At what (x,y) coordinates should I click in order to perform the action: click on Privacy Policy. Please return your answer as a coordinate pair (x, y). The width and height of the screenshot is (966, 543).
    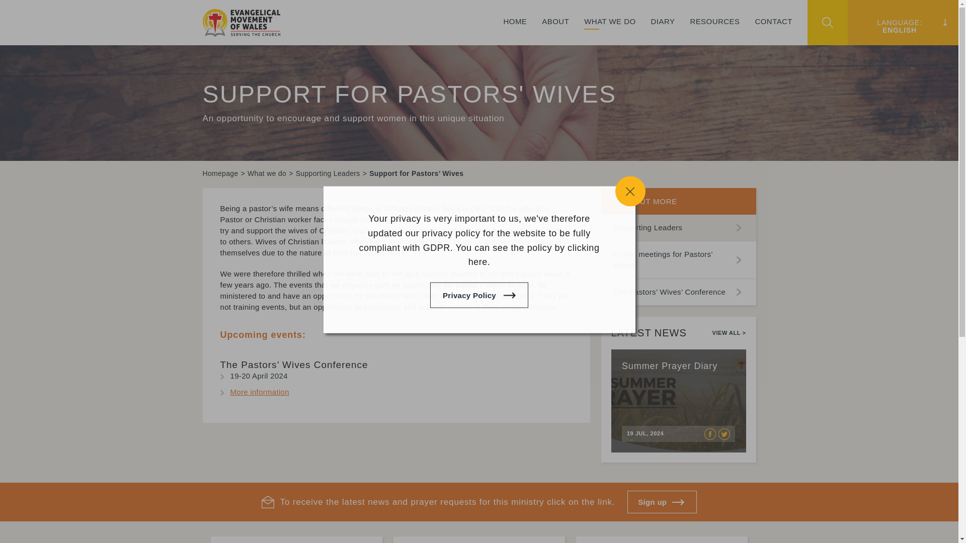
    Looking at the image, I should click on (479, 295).